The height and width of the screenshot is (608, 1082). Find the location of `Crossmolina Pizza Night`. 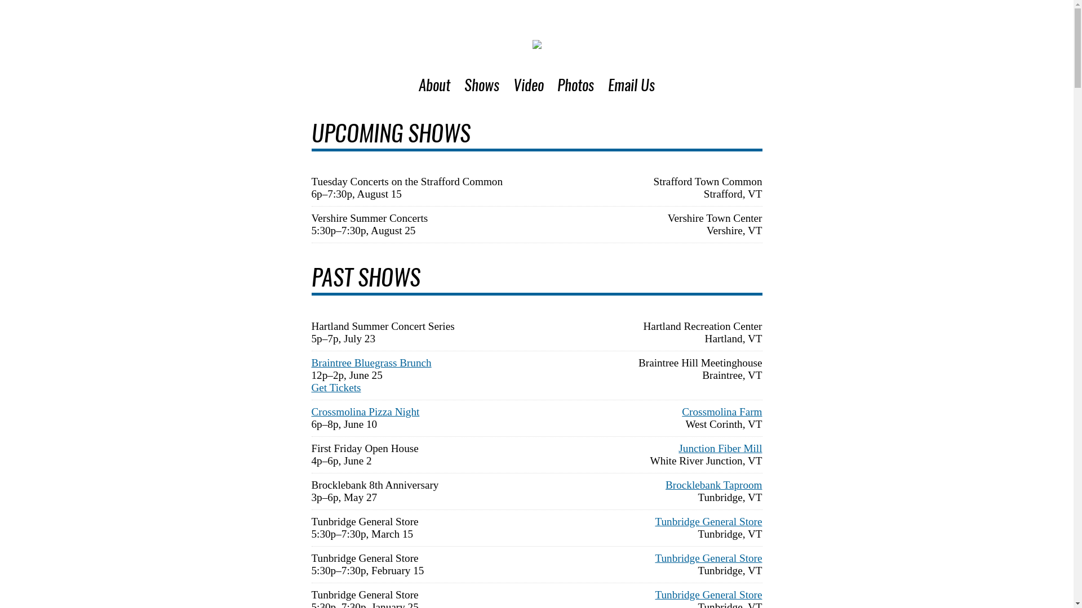

Crossmolina Pizza Night is located at coordinates (365, 412).